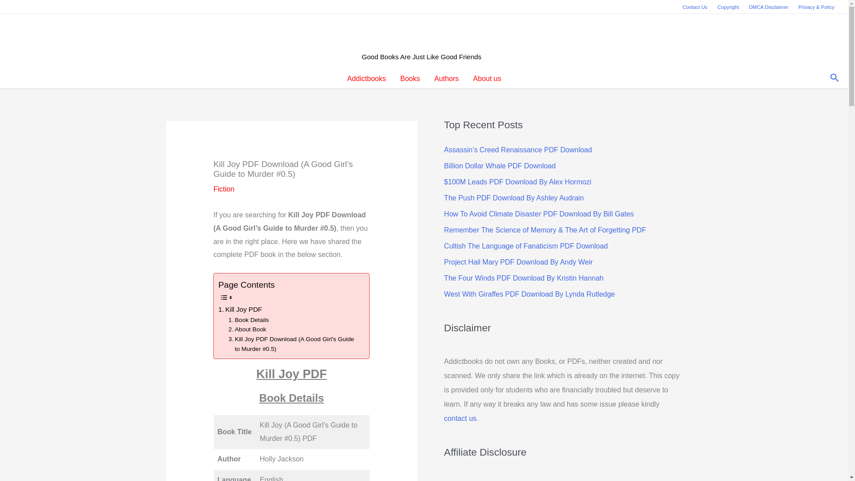 The image size is (855, 481). What do you see at coordinates (248, 320) in the screenshot?
I see `Book Details` at bounding box center [248, 320].